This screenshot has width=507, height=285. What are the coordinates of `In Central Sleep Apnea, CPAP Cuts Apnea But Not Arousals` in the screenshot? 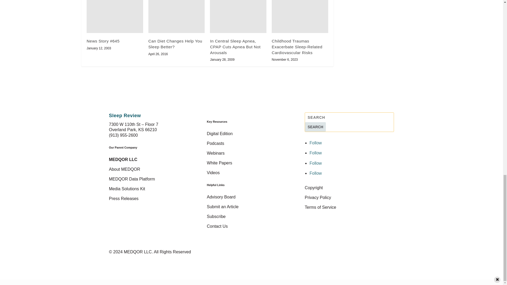 It's located at (238, 16).